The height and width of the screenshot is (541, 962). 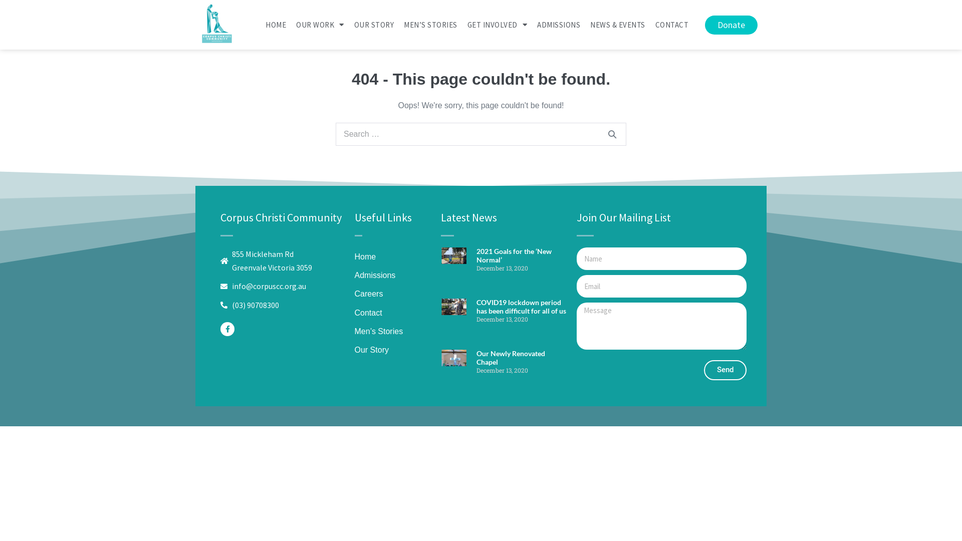 What do you see at coordinates (369, 313) in the screenshot?
I see `Contact` at bounding box center [369, 313].